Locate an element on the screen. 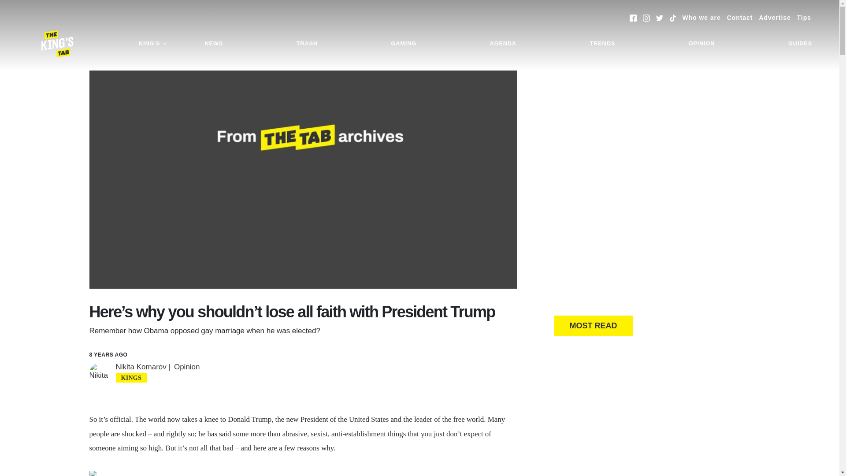 This screenshot has width=846, height=476. GAMING is located at coordinates (403, 44).